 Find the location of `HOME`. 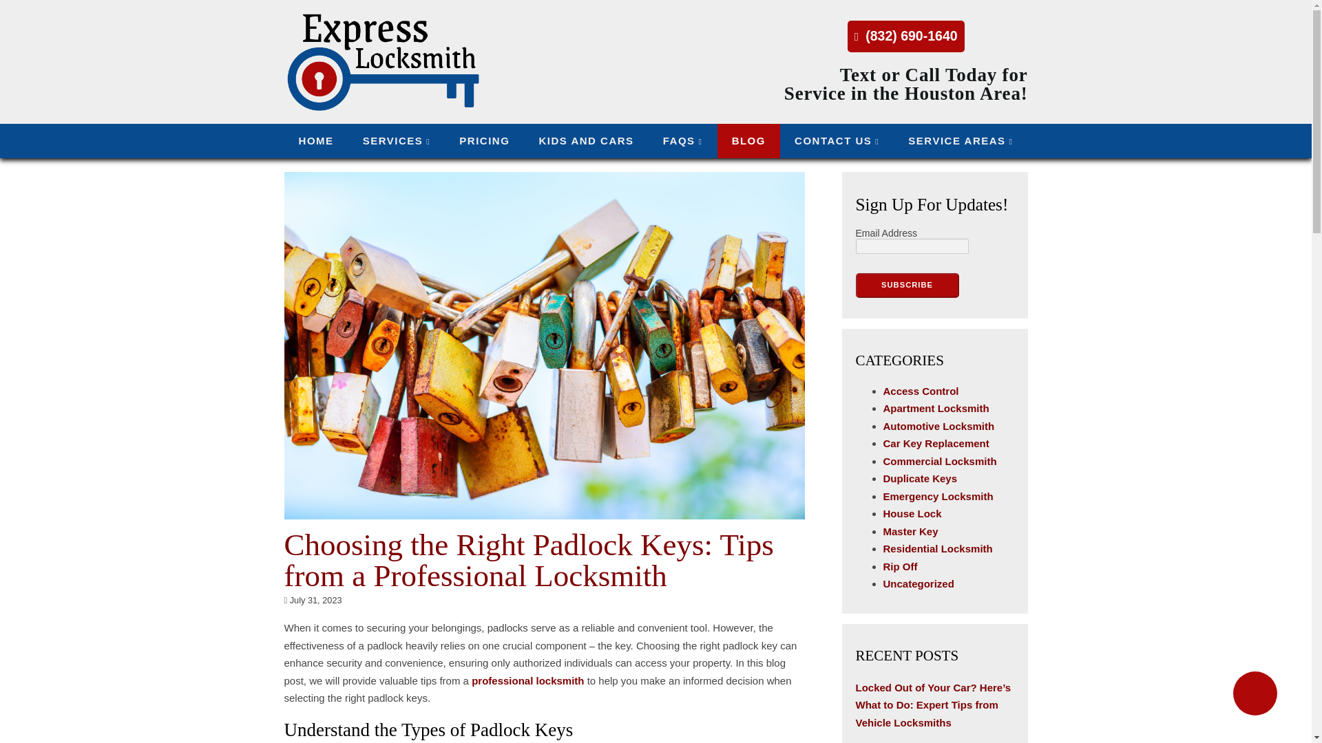

HOME is located at coordinates (315, 141).